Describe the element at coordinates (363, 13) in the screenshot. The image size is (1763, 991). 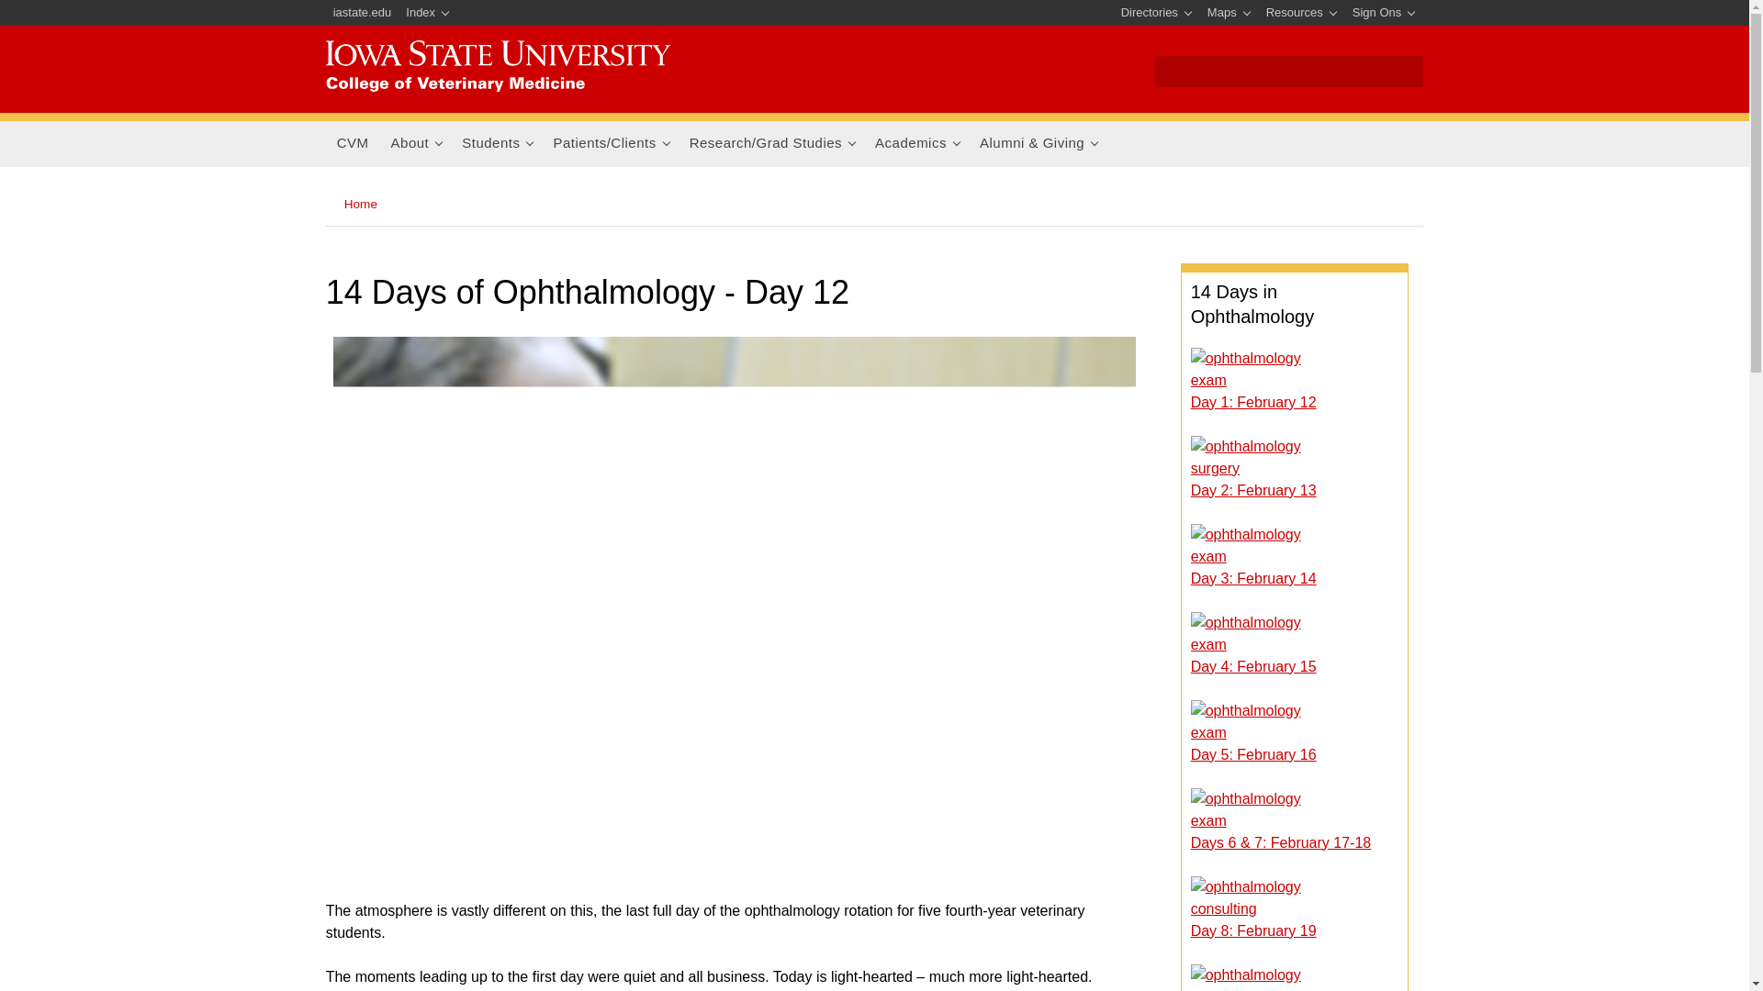
I see `iastate.edu` at that location.